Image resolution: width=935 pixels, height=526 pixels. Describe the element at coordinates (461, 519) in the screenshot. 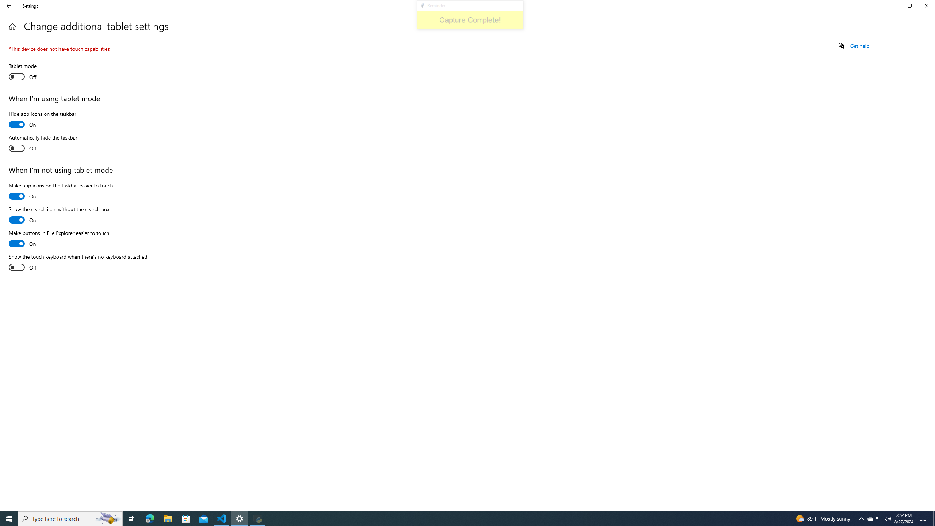

I see `Running applications` at that location.